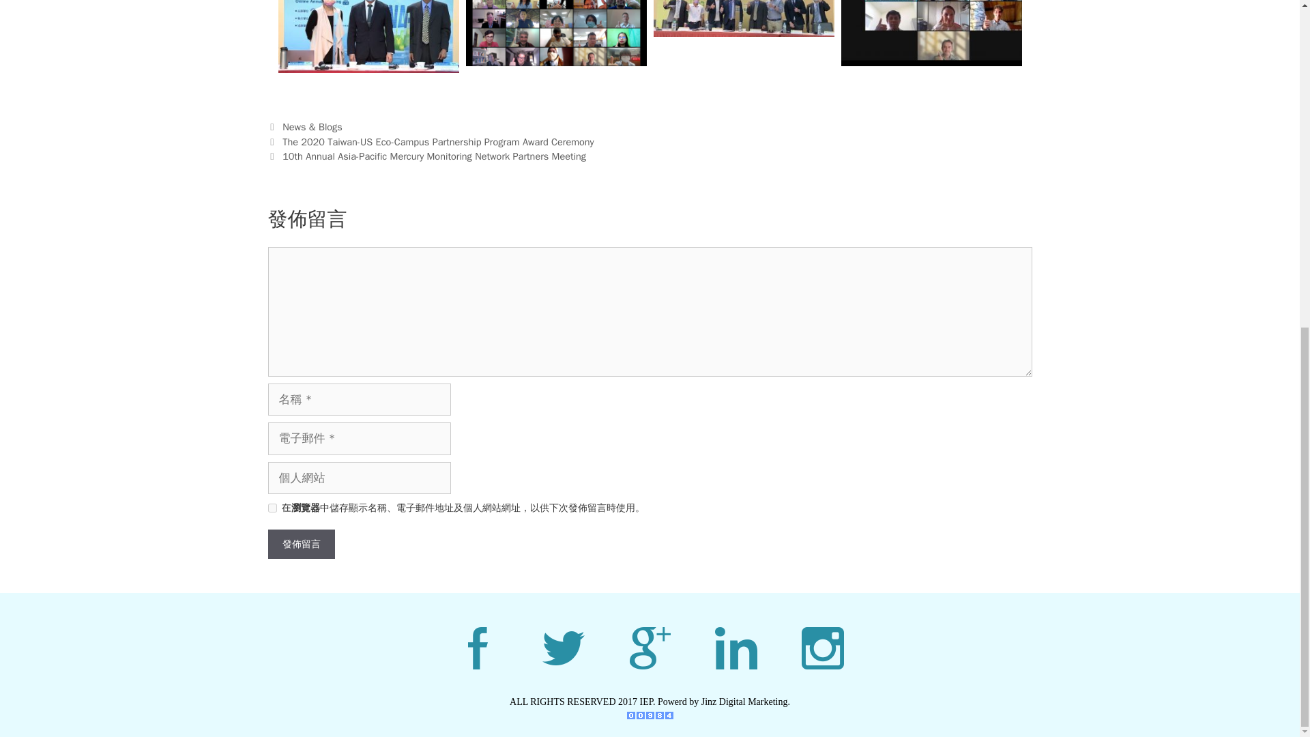 The height and width of the screenshot is (737, 1310). Describe the element at coordinates (563, 648) in the screenshot. I see `twitter` at that location.